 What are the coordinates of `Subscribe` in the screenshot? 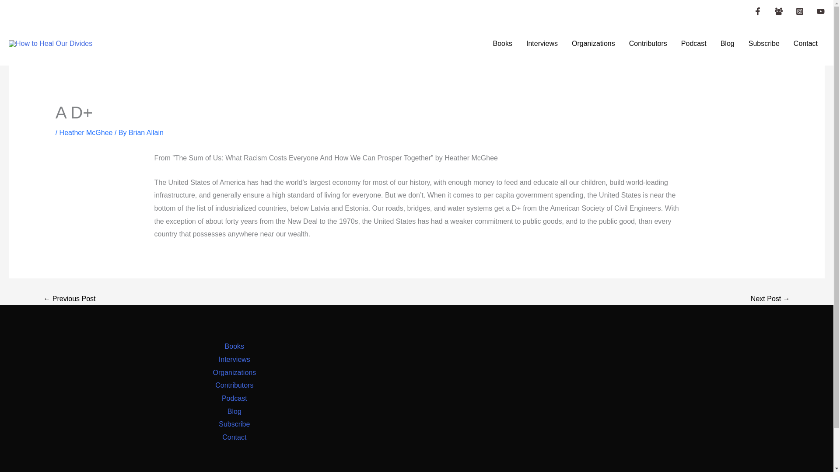 It's located at (234, 424).